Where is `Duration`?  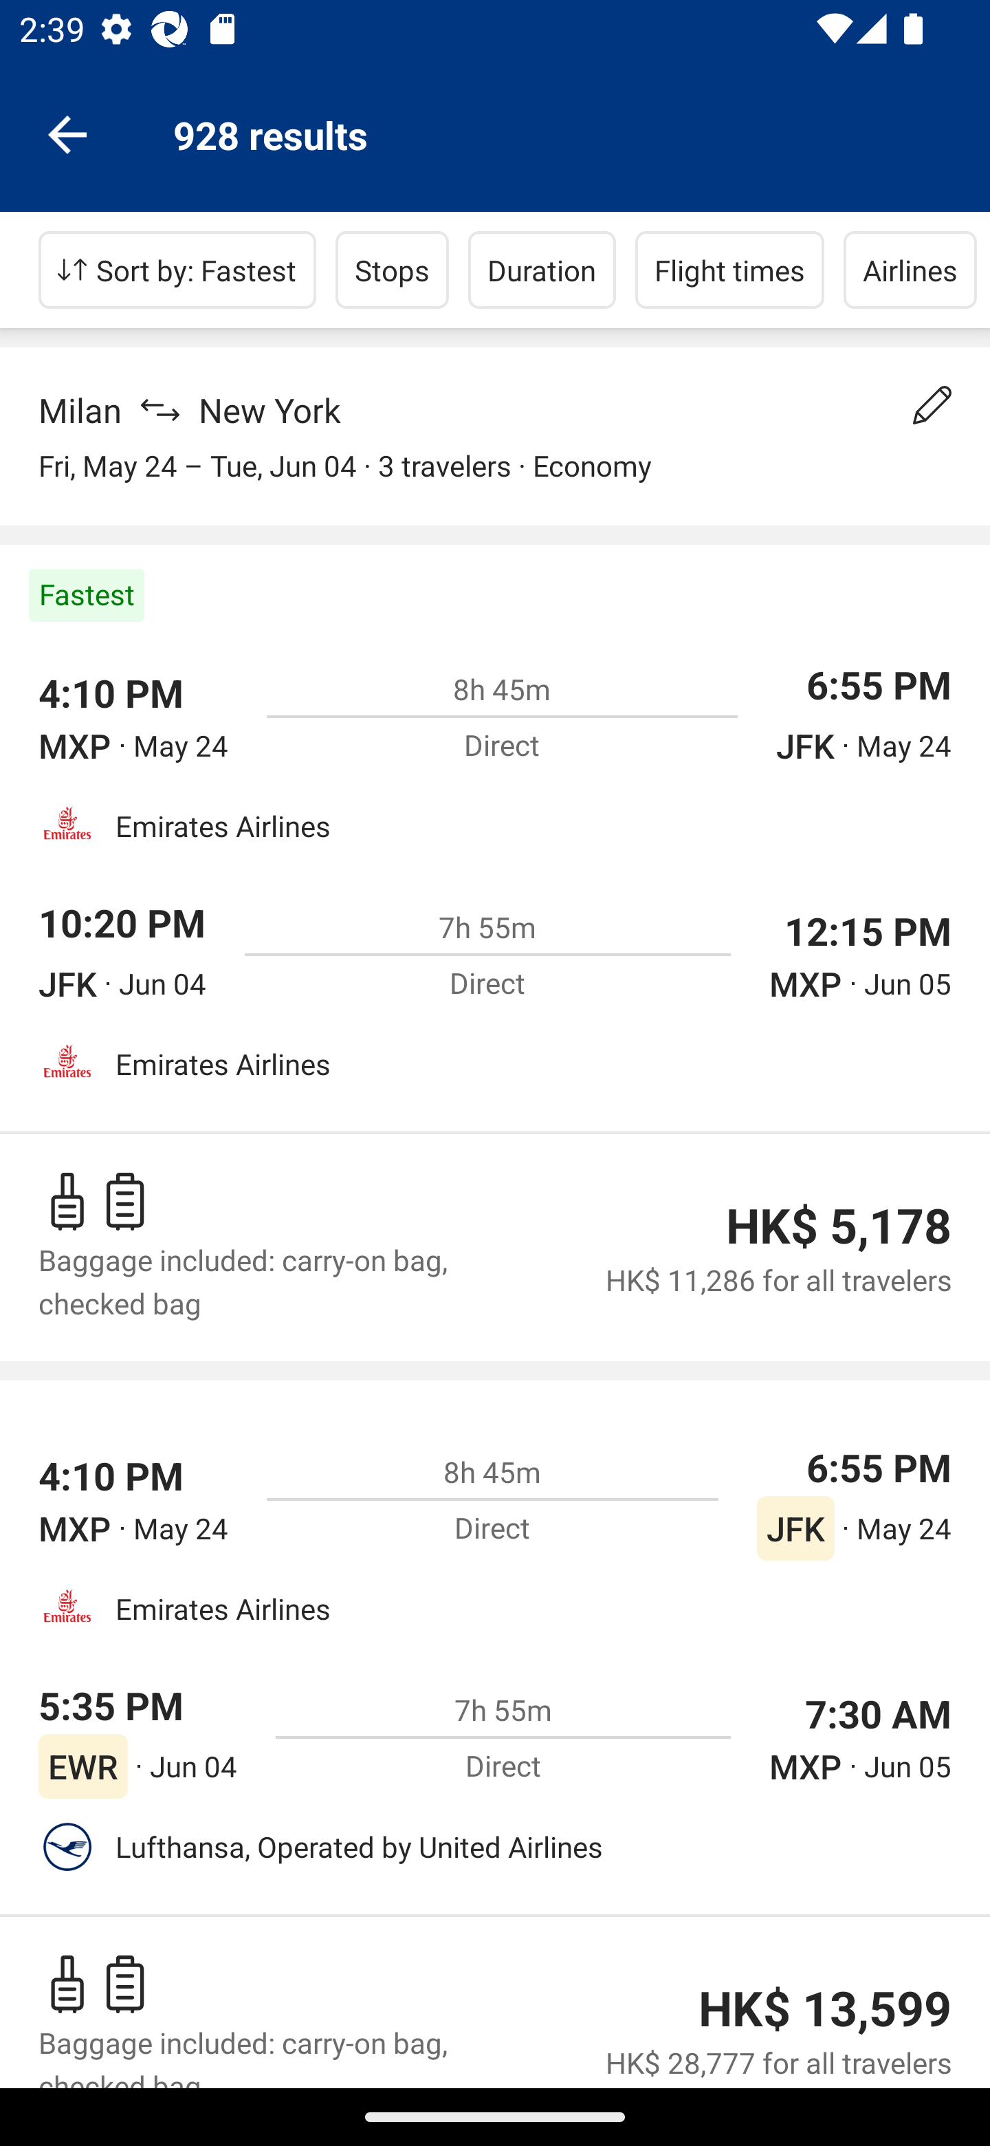 Duration is located at coordinates (542, 270).